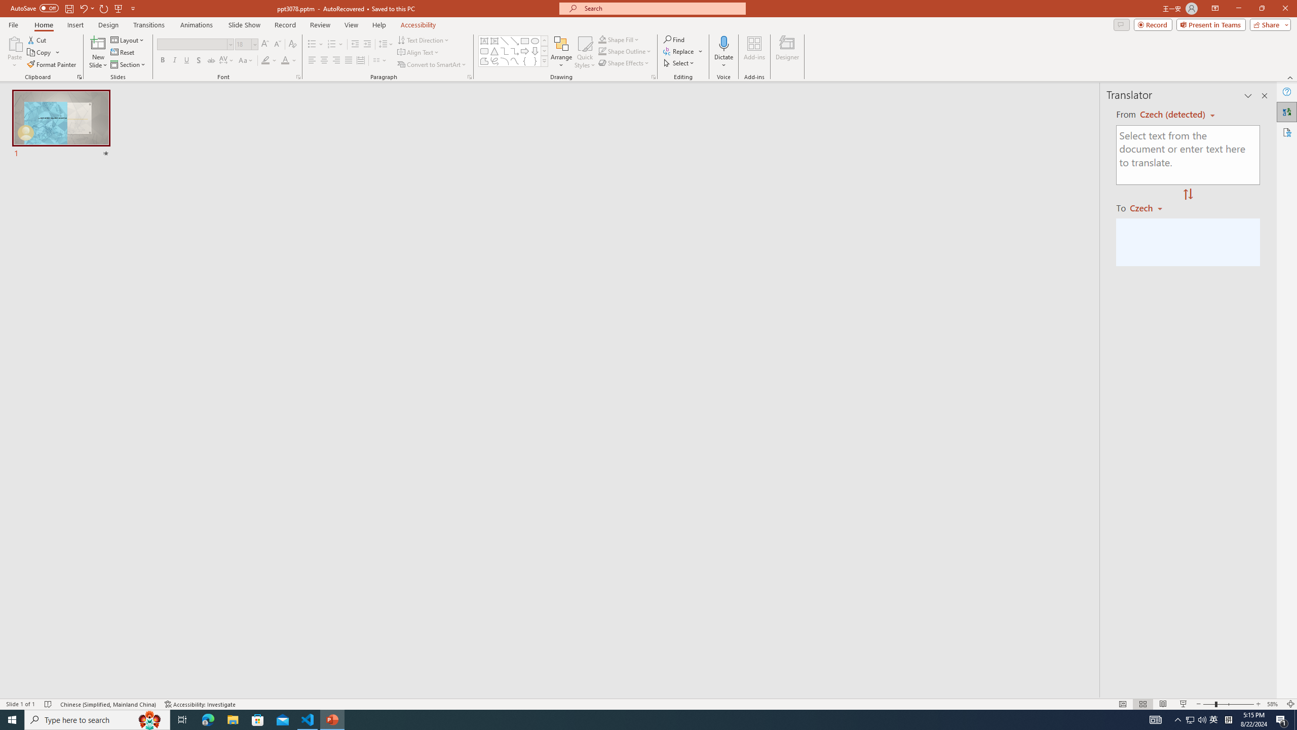 The width and height of the screenshot is (1297, 730). Describe the element at coordinates (21, 370) in the screenshot. I see `Earth - Wikipedia` at that location.